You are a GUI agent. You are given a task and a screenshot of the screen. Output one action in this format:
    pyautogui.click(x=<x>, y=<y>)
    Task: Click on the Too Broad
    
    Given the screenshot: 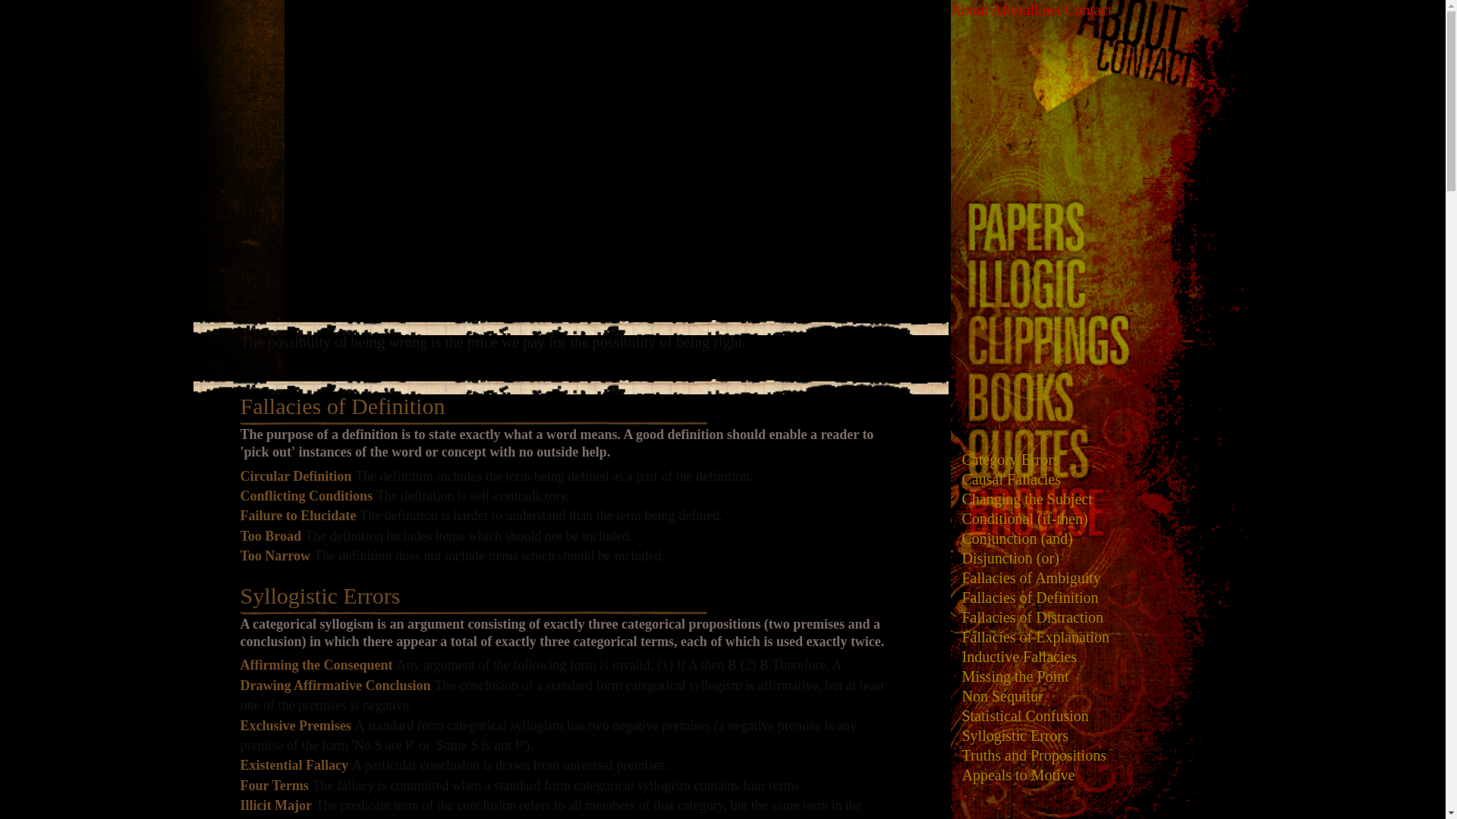 What is the action you would take?
    pyautogui.click(x=270, y=535)
    